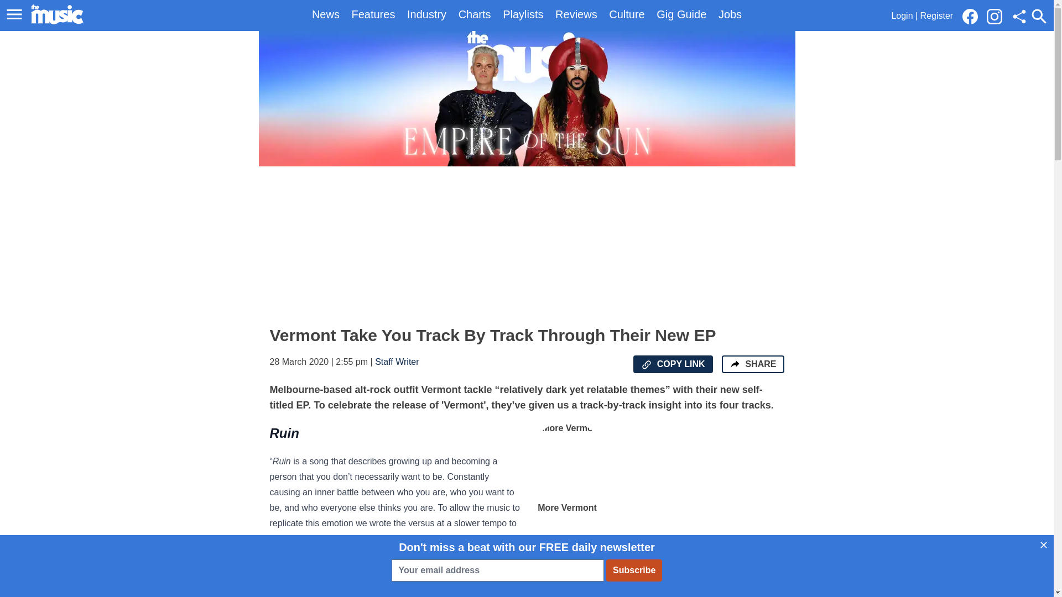 This screenshot has height=597, width=1062. Describe the element at coordinates (681, 14) in the screenshot. I see `Gig Guide` at that location.